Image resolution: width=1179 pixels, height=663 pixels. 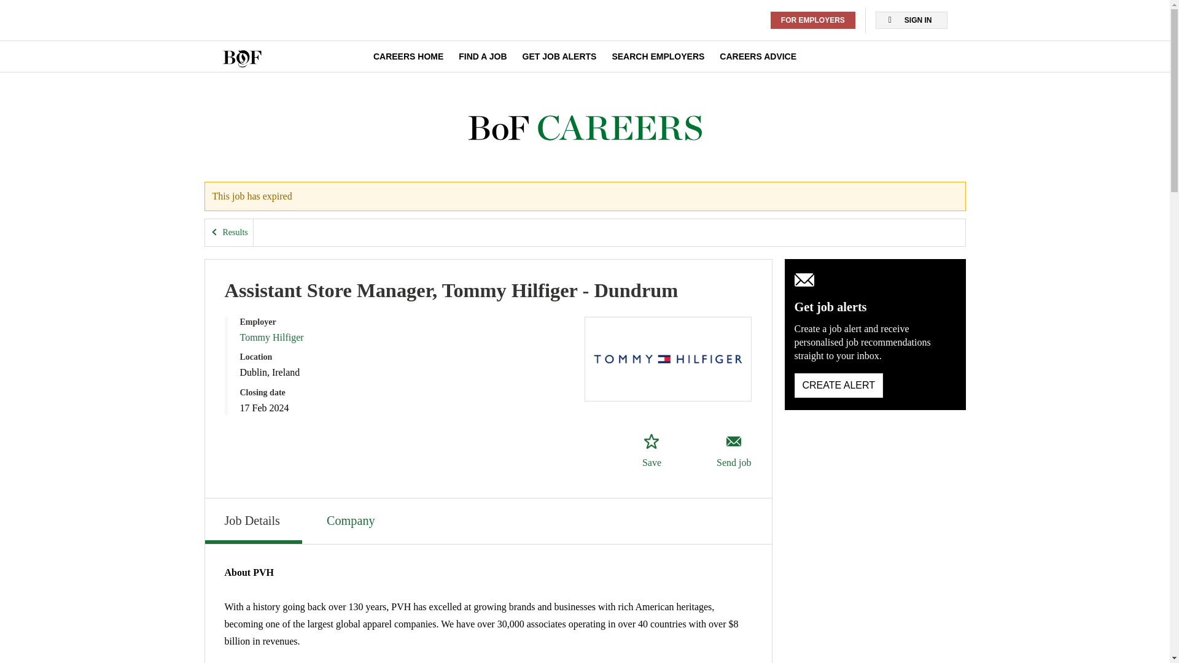 What do you see at coordinates (229, 232) in the screenshot?
I see `Company` at bounding box center [229, 232].